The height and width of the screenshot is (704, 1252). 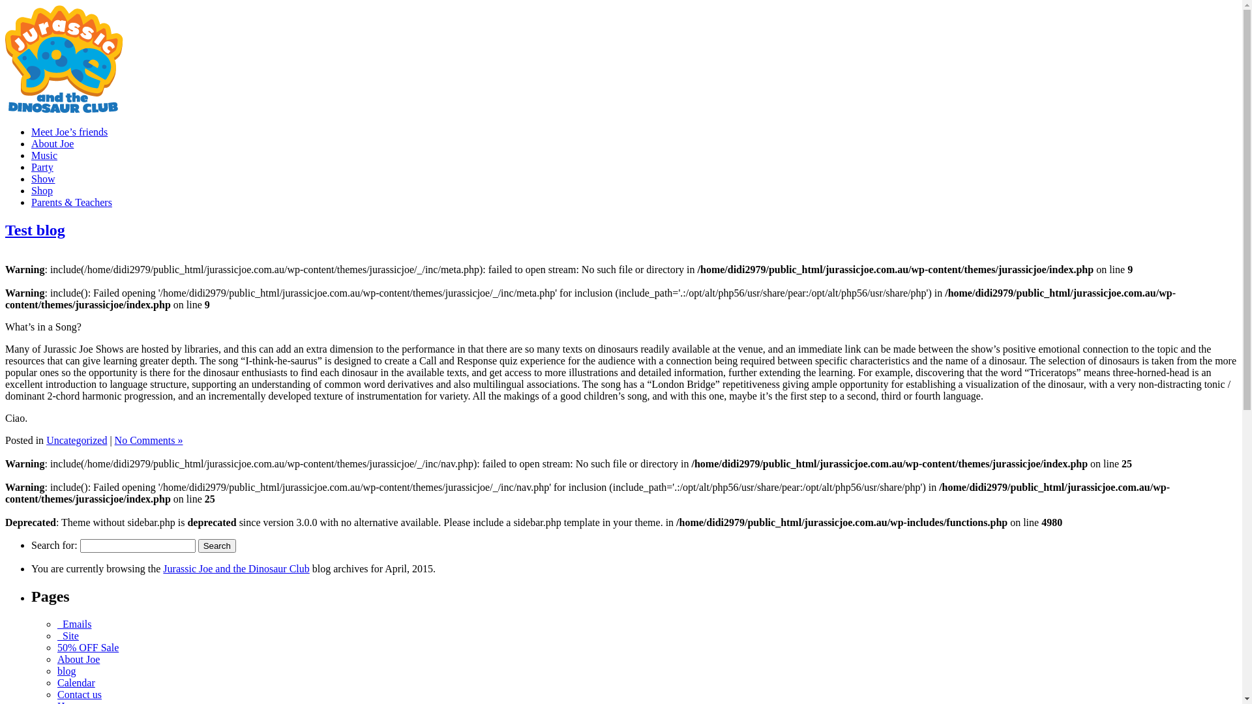 I want to click on Music, so click(x=44, y=155).